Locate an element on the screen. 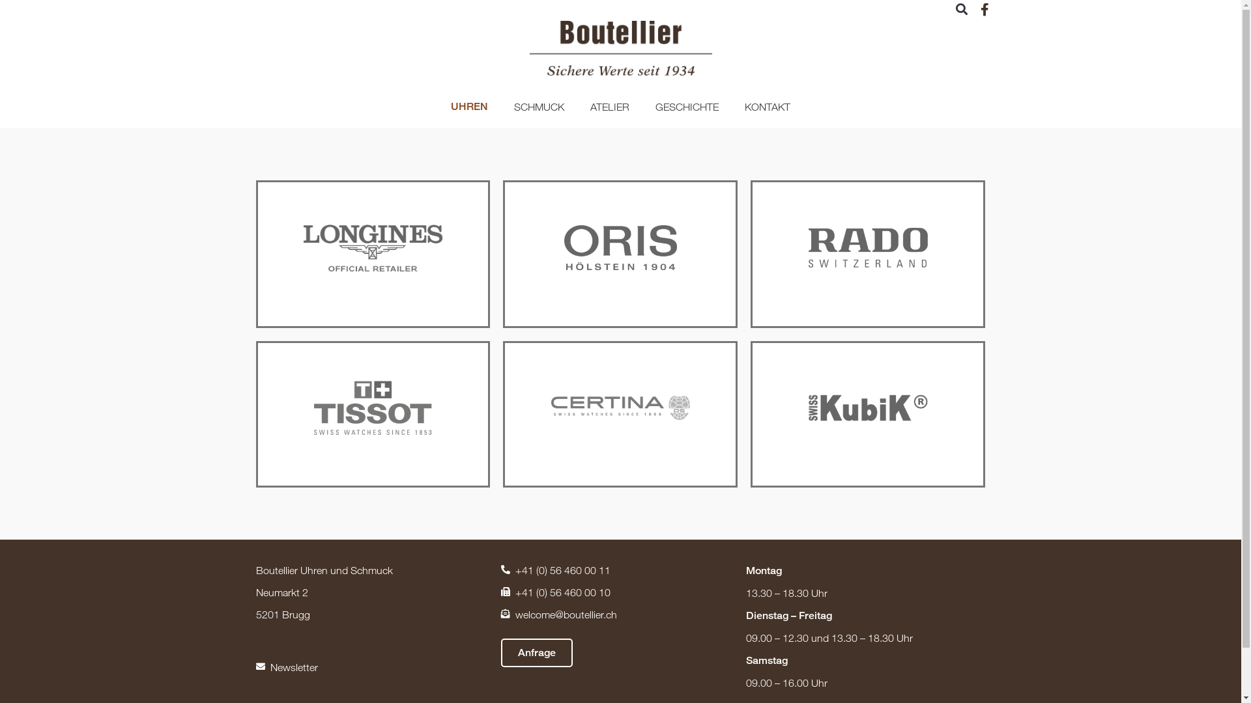  SCHMUCK is located at coordinates (539, 107).